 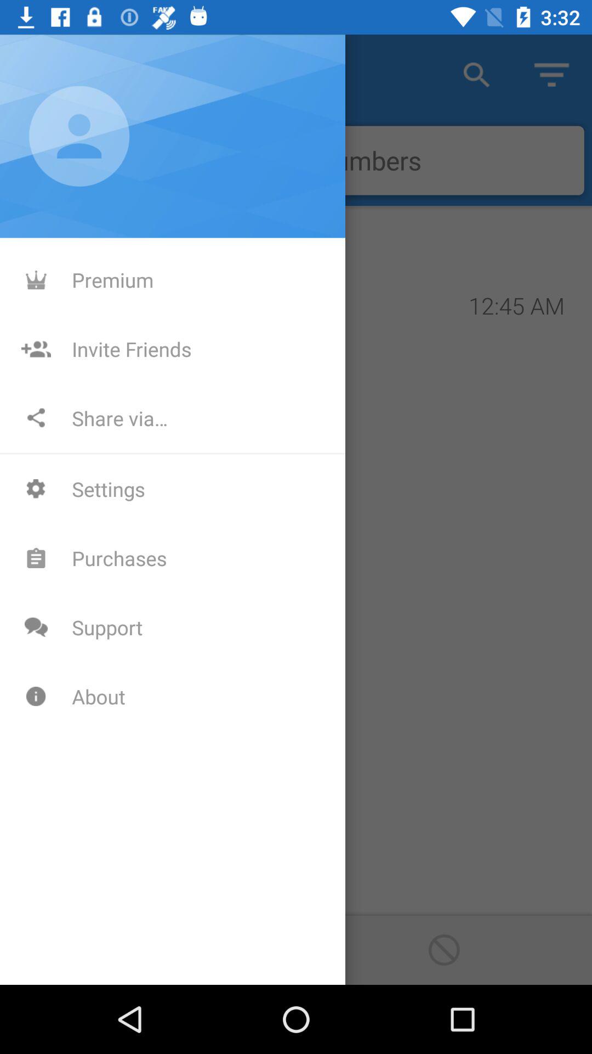 I want to click on select the profile icon which is above the premium, so click(x=79, y=136).